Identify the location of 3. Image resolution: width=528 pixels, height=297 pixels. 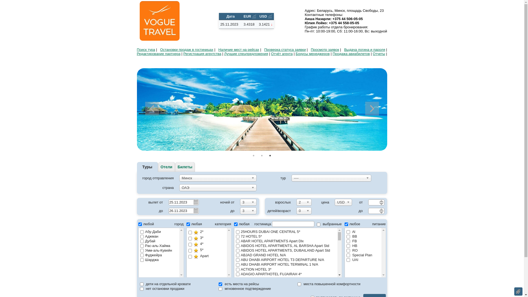
(248, 211).